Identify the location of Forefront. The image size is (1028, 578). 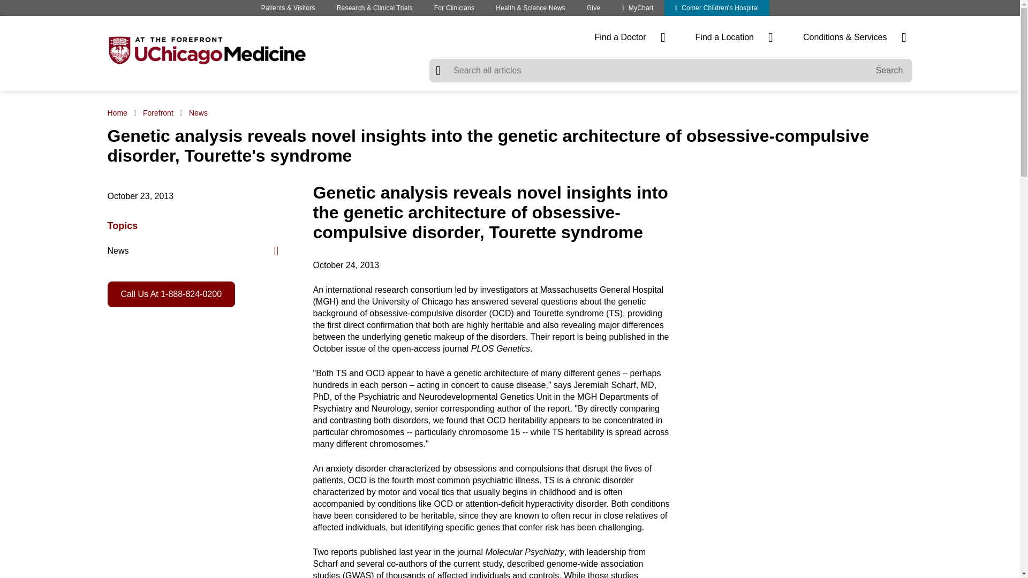
(158, 113).